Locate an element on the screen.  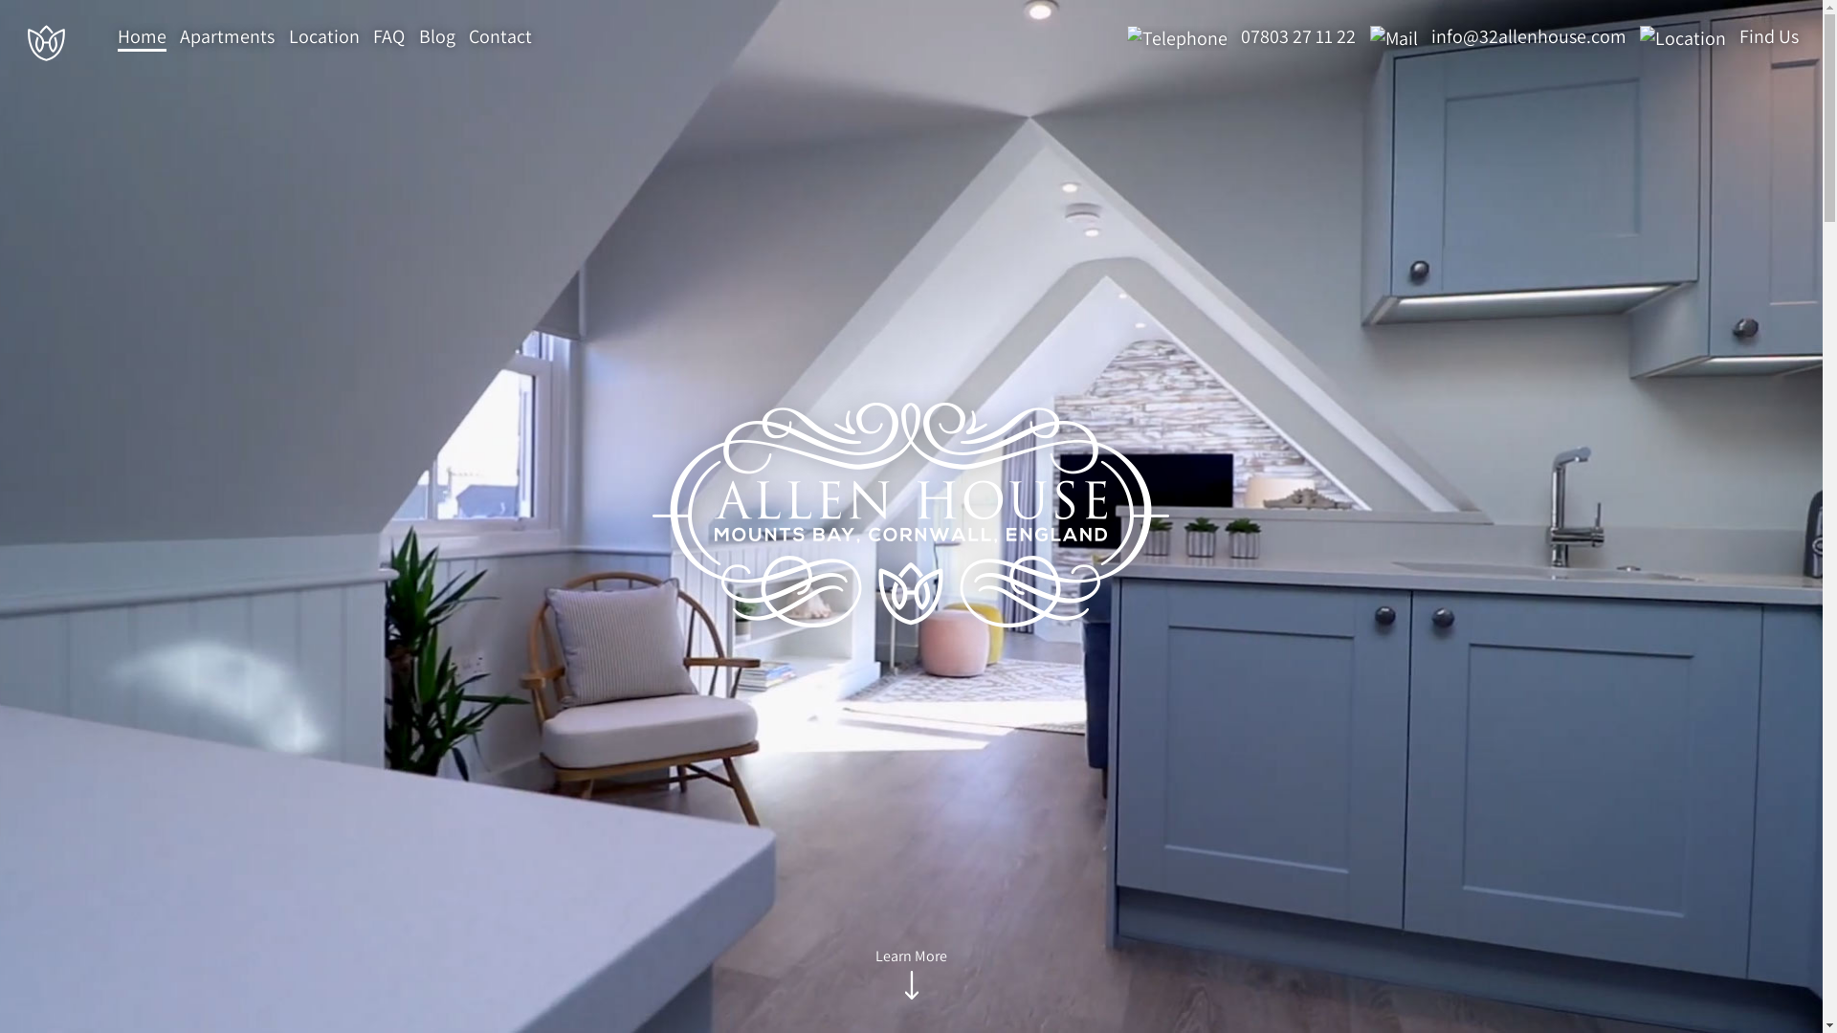
info@32allenhouse.com is located at coordinates (1494, 36).